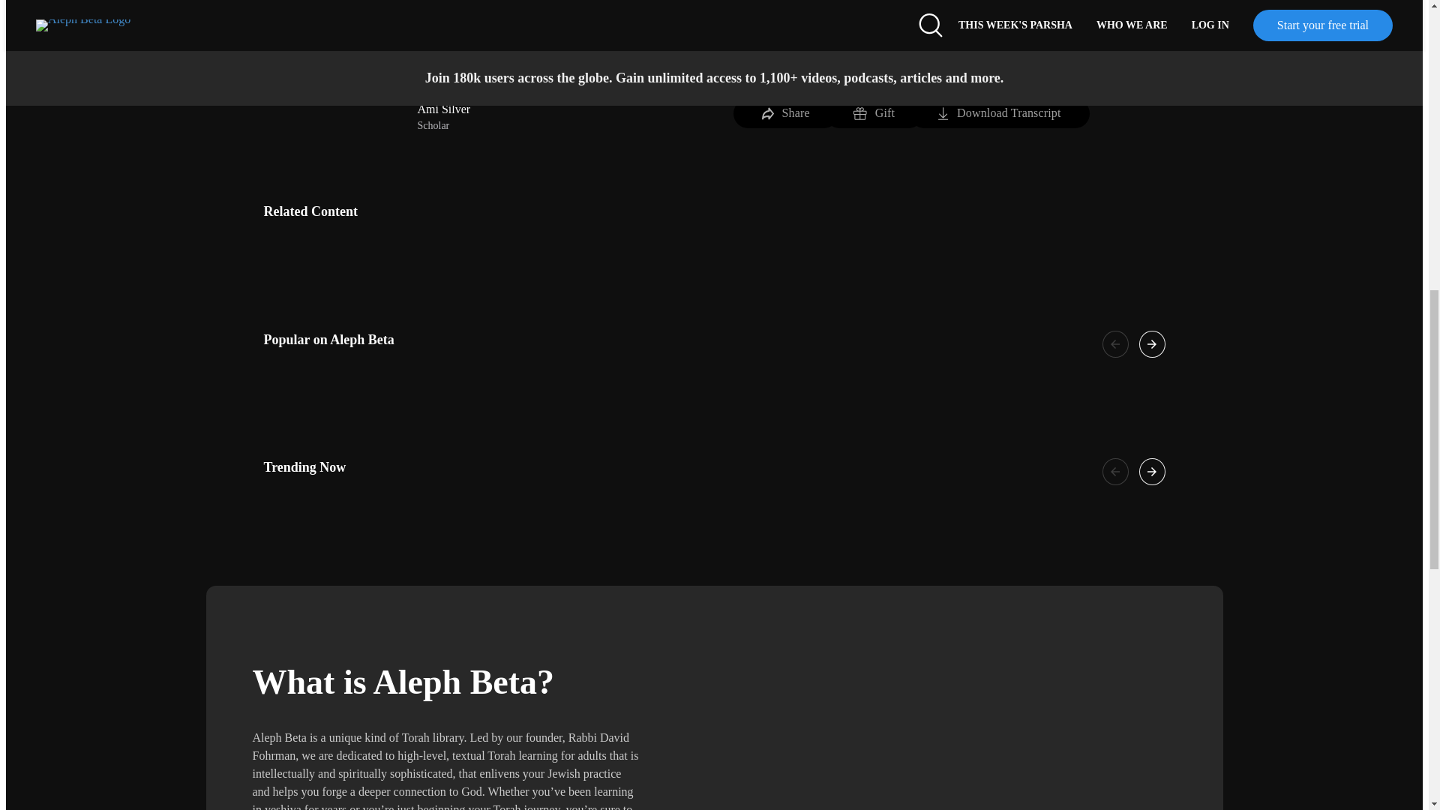 This screenshot has width=1440, height=810. I want to click on Jacob: Man of Truth, so click(546, 16).